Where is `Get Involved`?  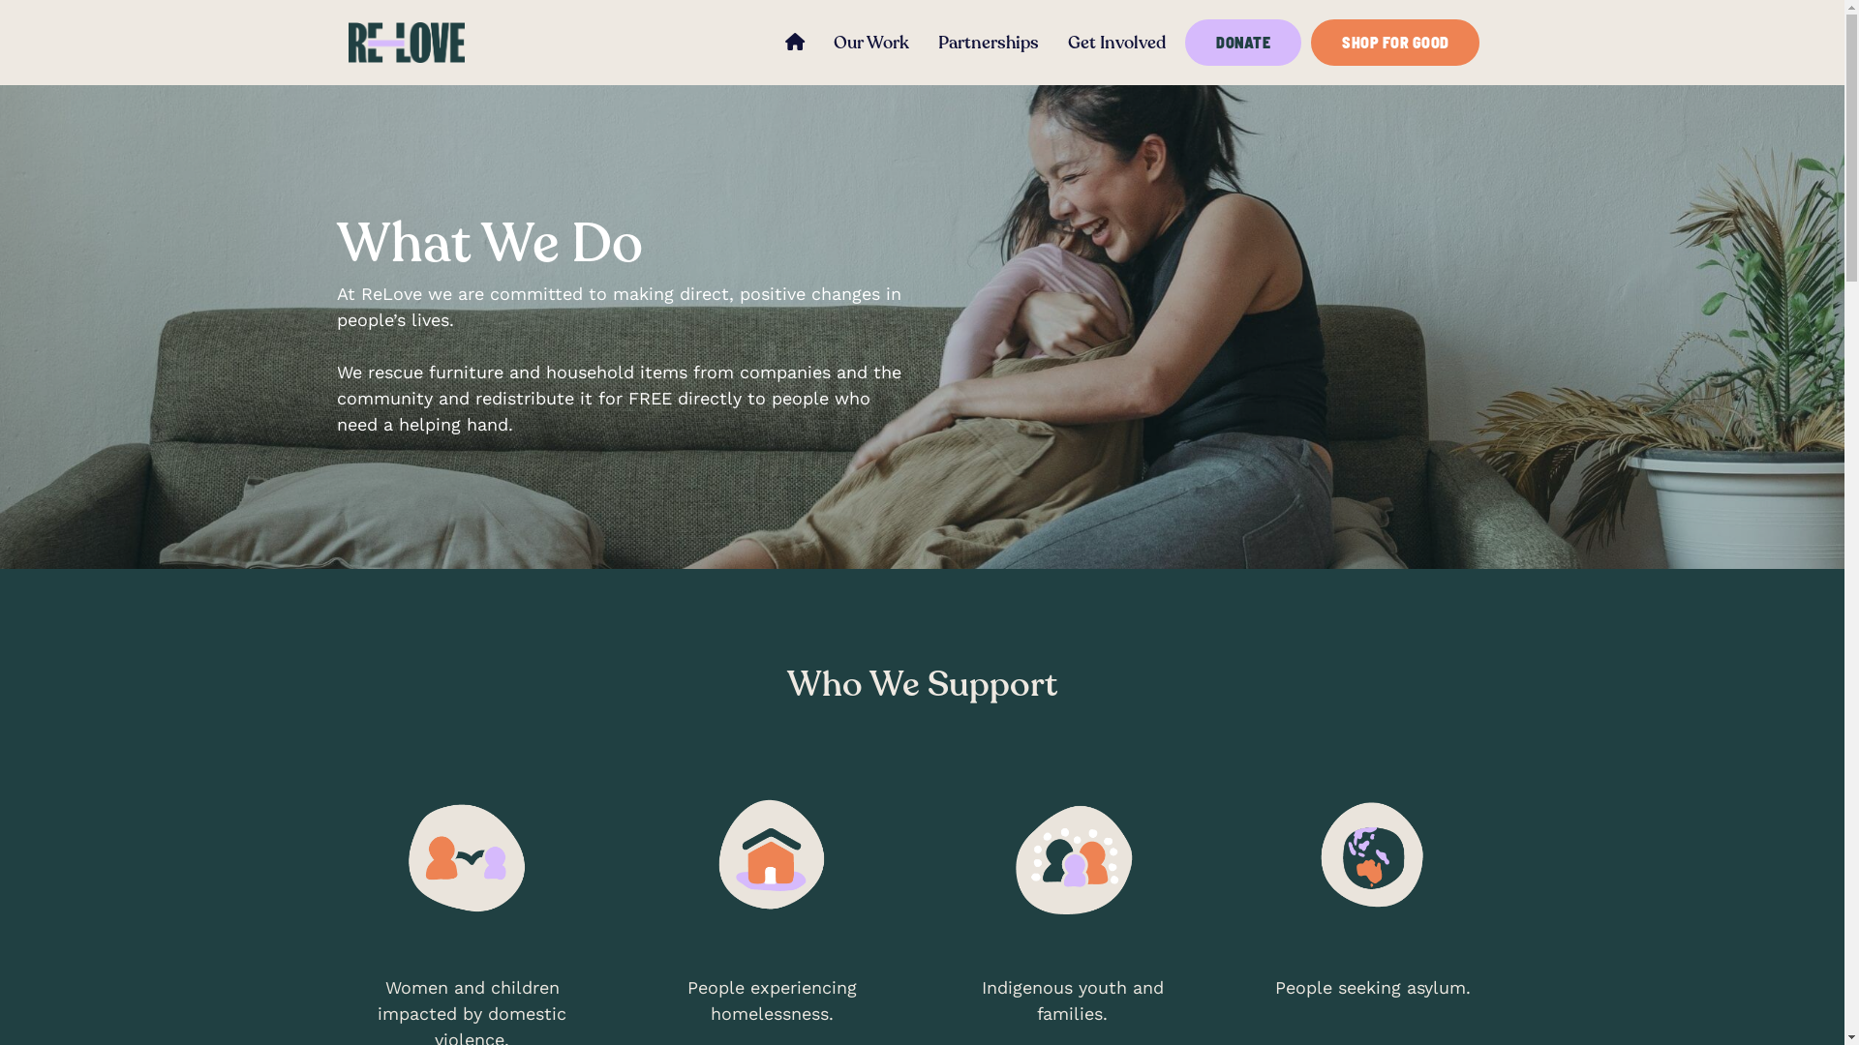 Get Involved is located at coordinates (1117, 43).